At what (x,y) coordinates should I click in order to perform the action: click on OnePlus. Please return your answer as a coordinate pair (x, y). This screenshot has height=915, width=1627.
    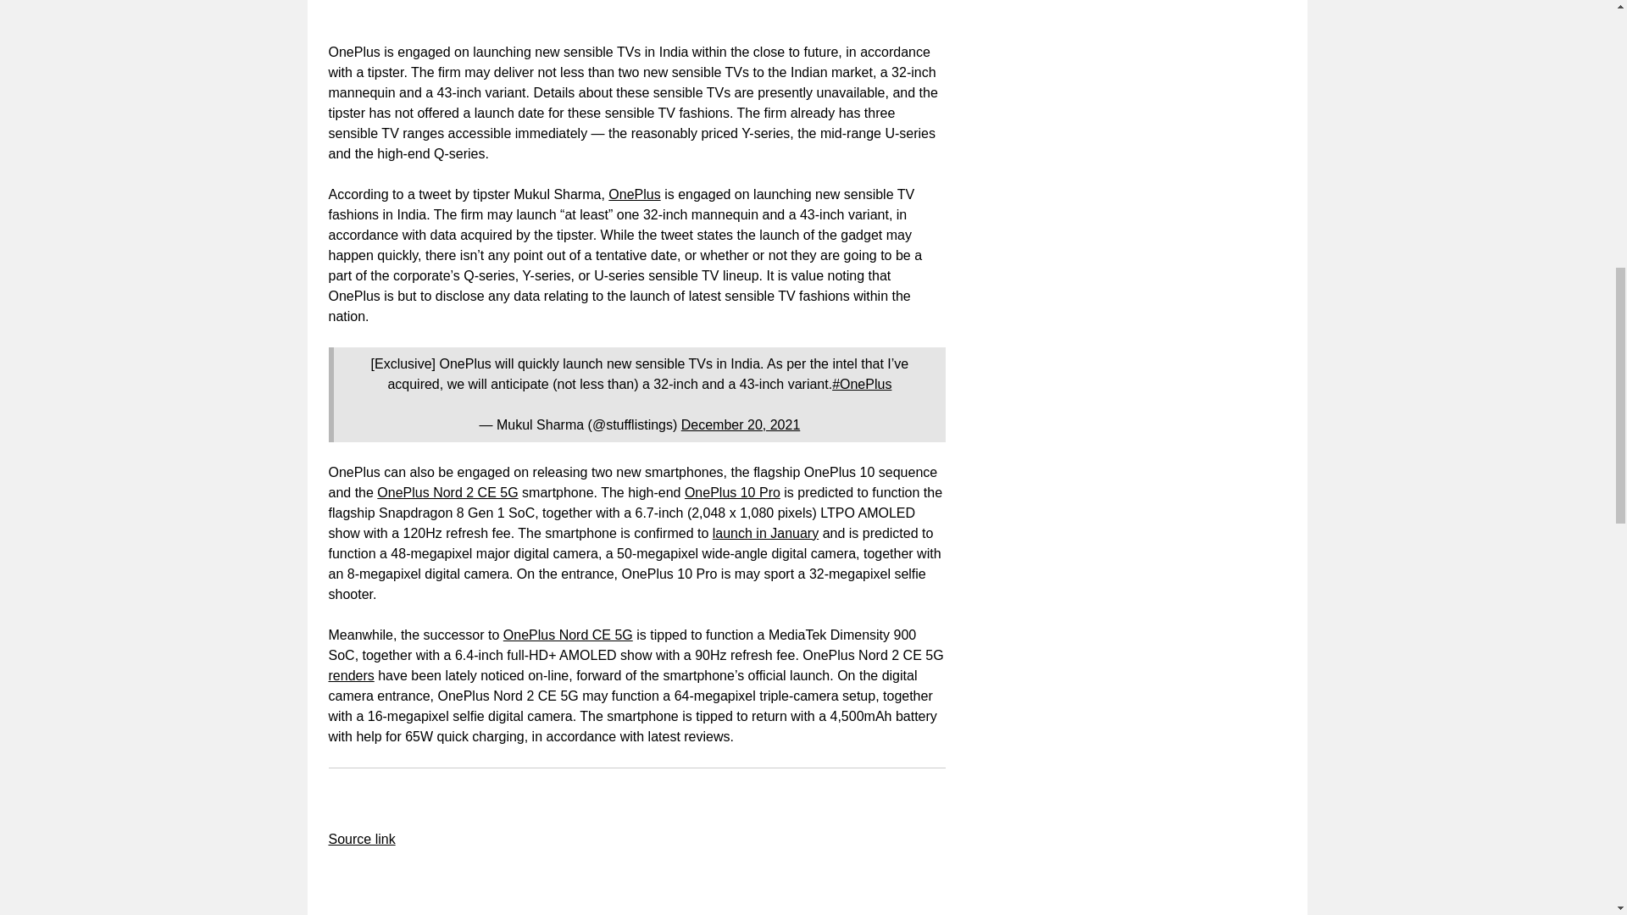
    Looking at the image, I should click on (634, 194).